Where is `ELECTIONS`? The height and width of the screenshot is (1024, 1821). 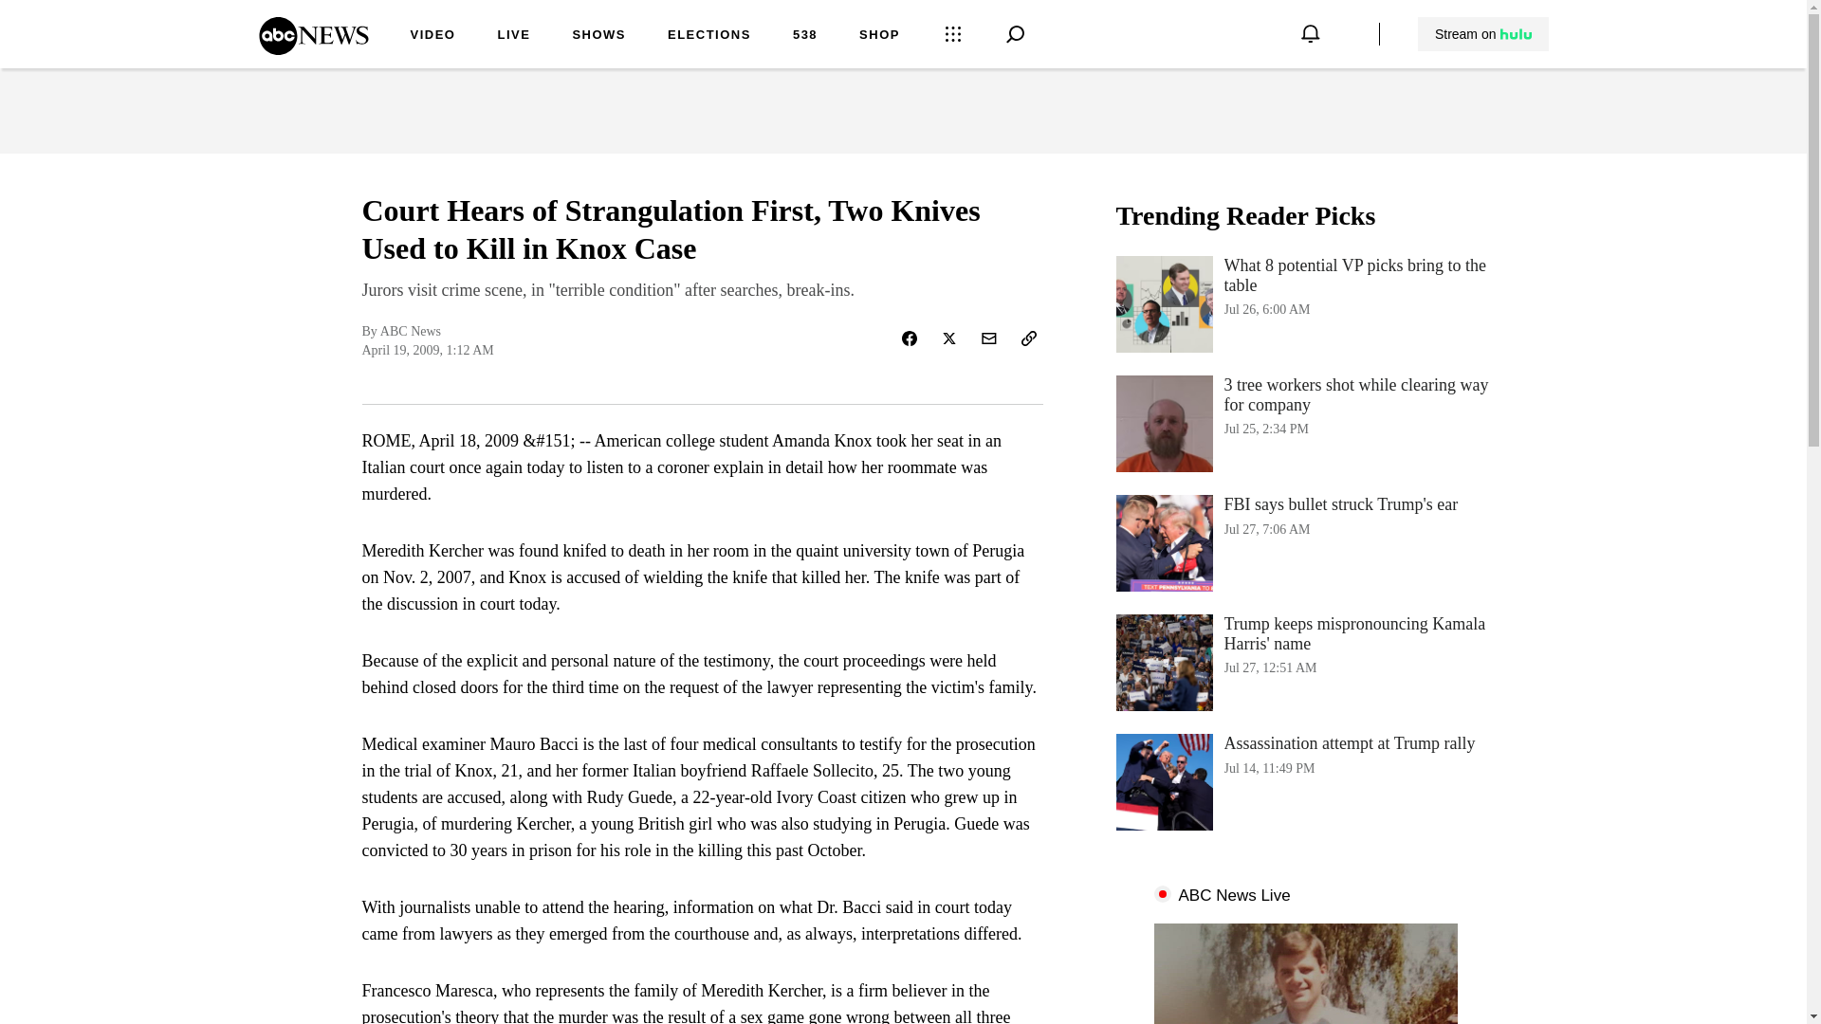 ELECTIONS is located at coordinates (709, 36).